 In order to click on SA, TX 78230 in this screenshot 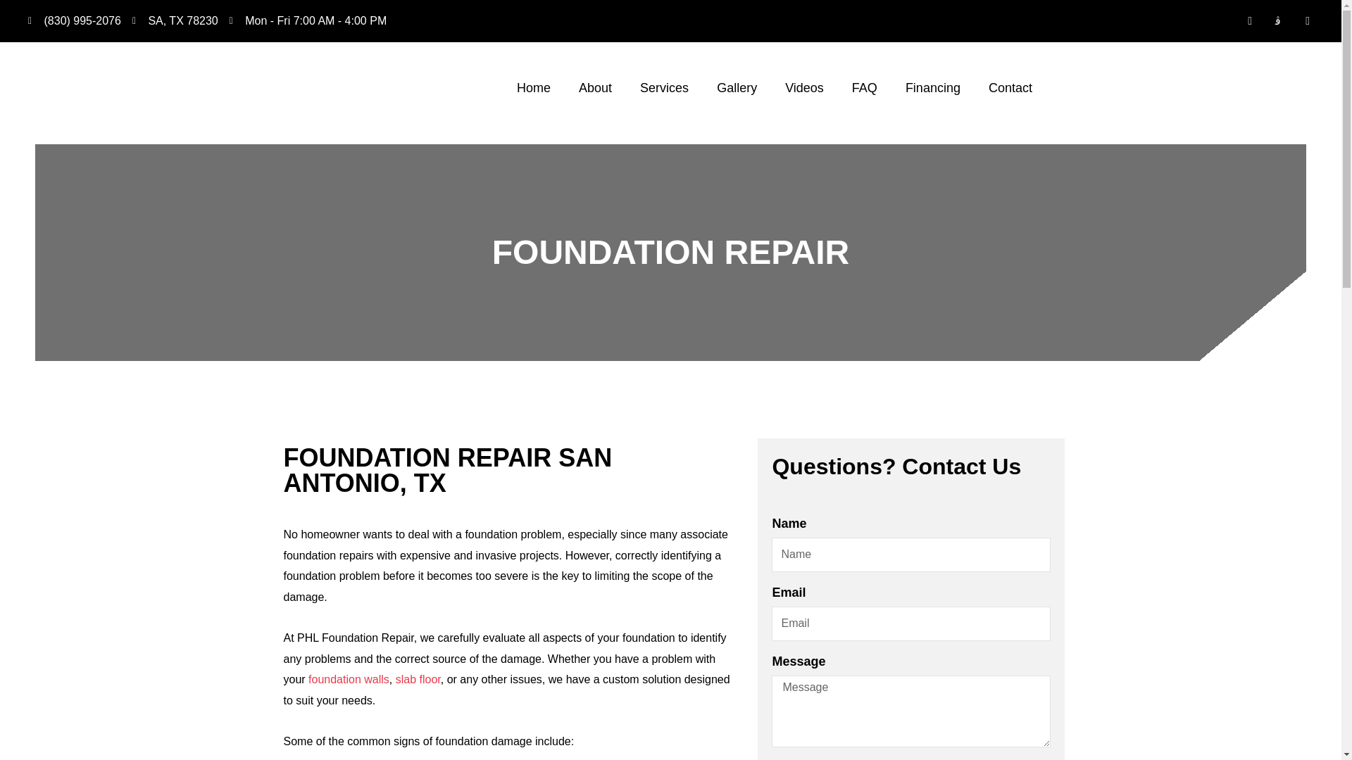, I will do `click(175, 21)`.